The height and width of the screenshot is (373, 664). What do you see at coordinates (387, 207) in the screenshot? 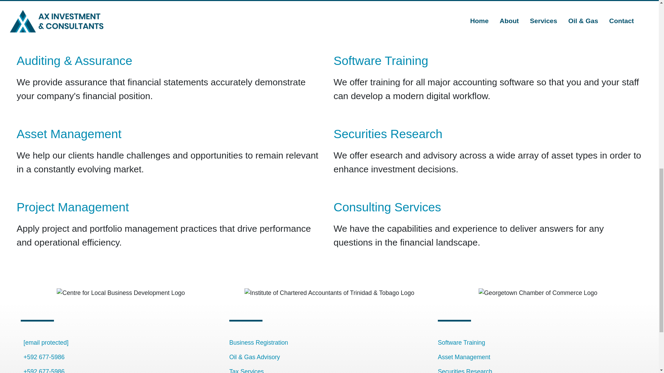
I see `Consulting Services` at bounding box center [387, 207].